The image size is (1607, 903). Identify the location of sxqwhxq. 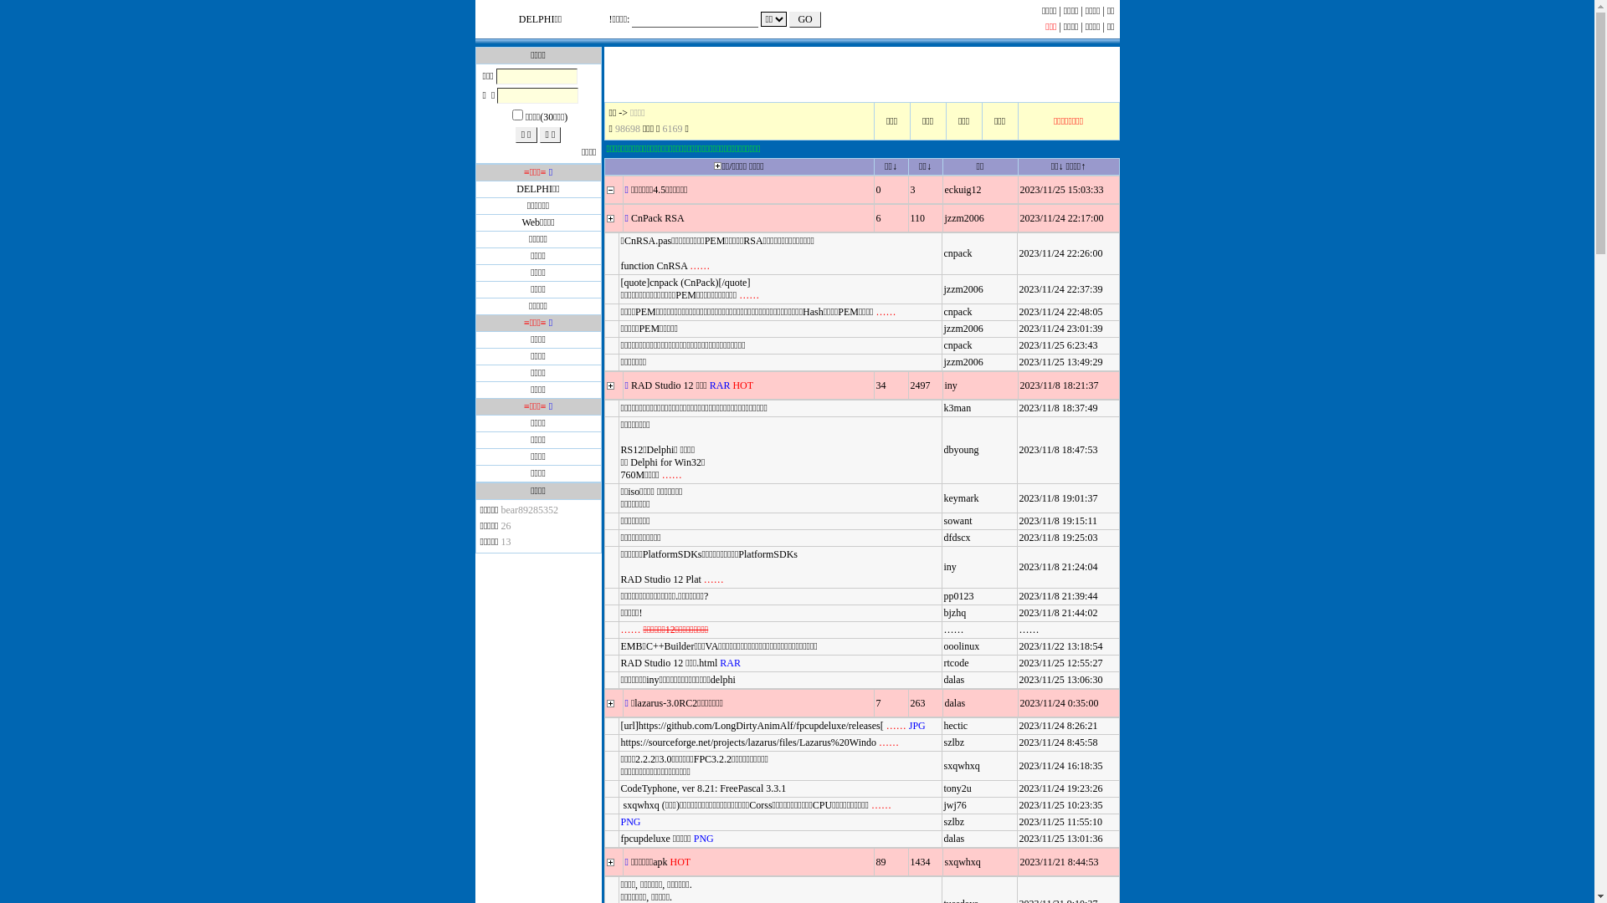
(963, 862).